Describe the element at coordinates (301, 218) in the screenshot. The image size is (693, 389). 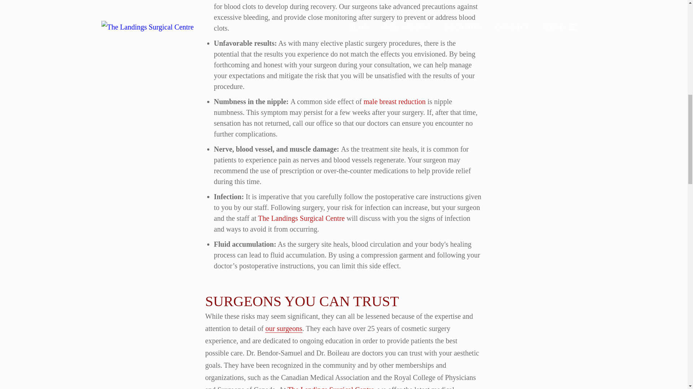
I see `The Landings Surgical Centre` at that location.